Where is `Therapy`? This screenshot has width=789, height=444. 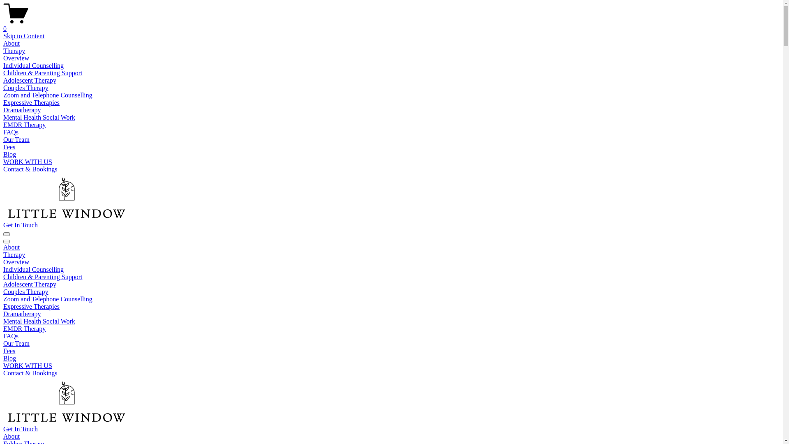 Therapy is located at coordinates (14, 51).